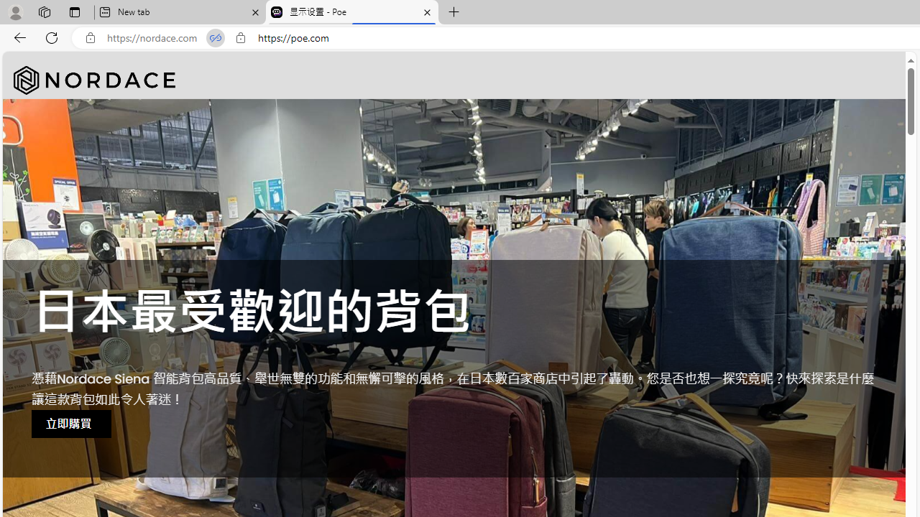 The width and height of the screenshot is (920, 517). Describe the element at coordinates (216, 38) in the screenshot. I see `Tabs in split screen` at that location.